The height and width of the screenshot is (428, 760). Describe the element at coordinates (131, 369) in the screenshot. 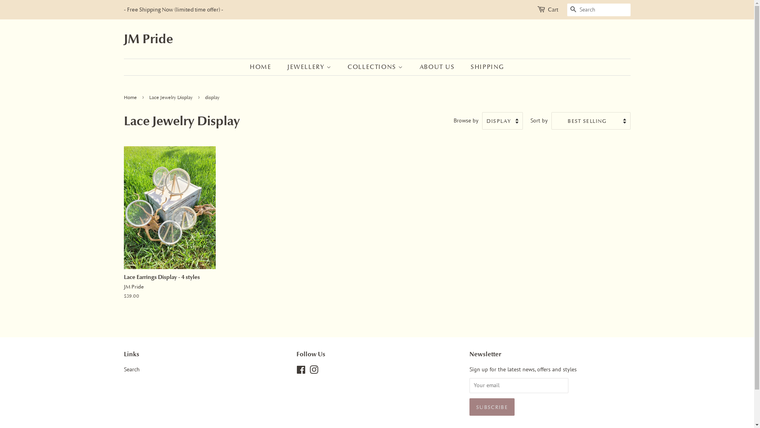

I see `Search` at that location.